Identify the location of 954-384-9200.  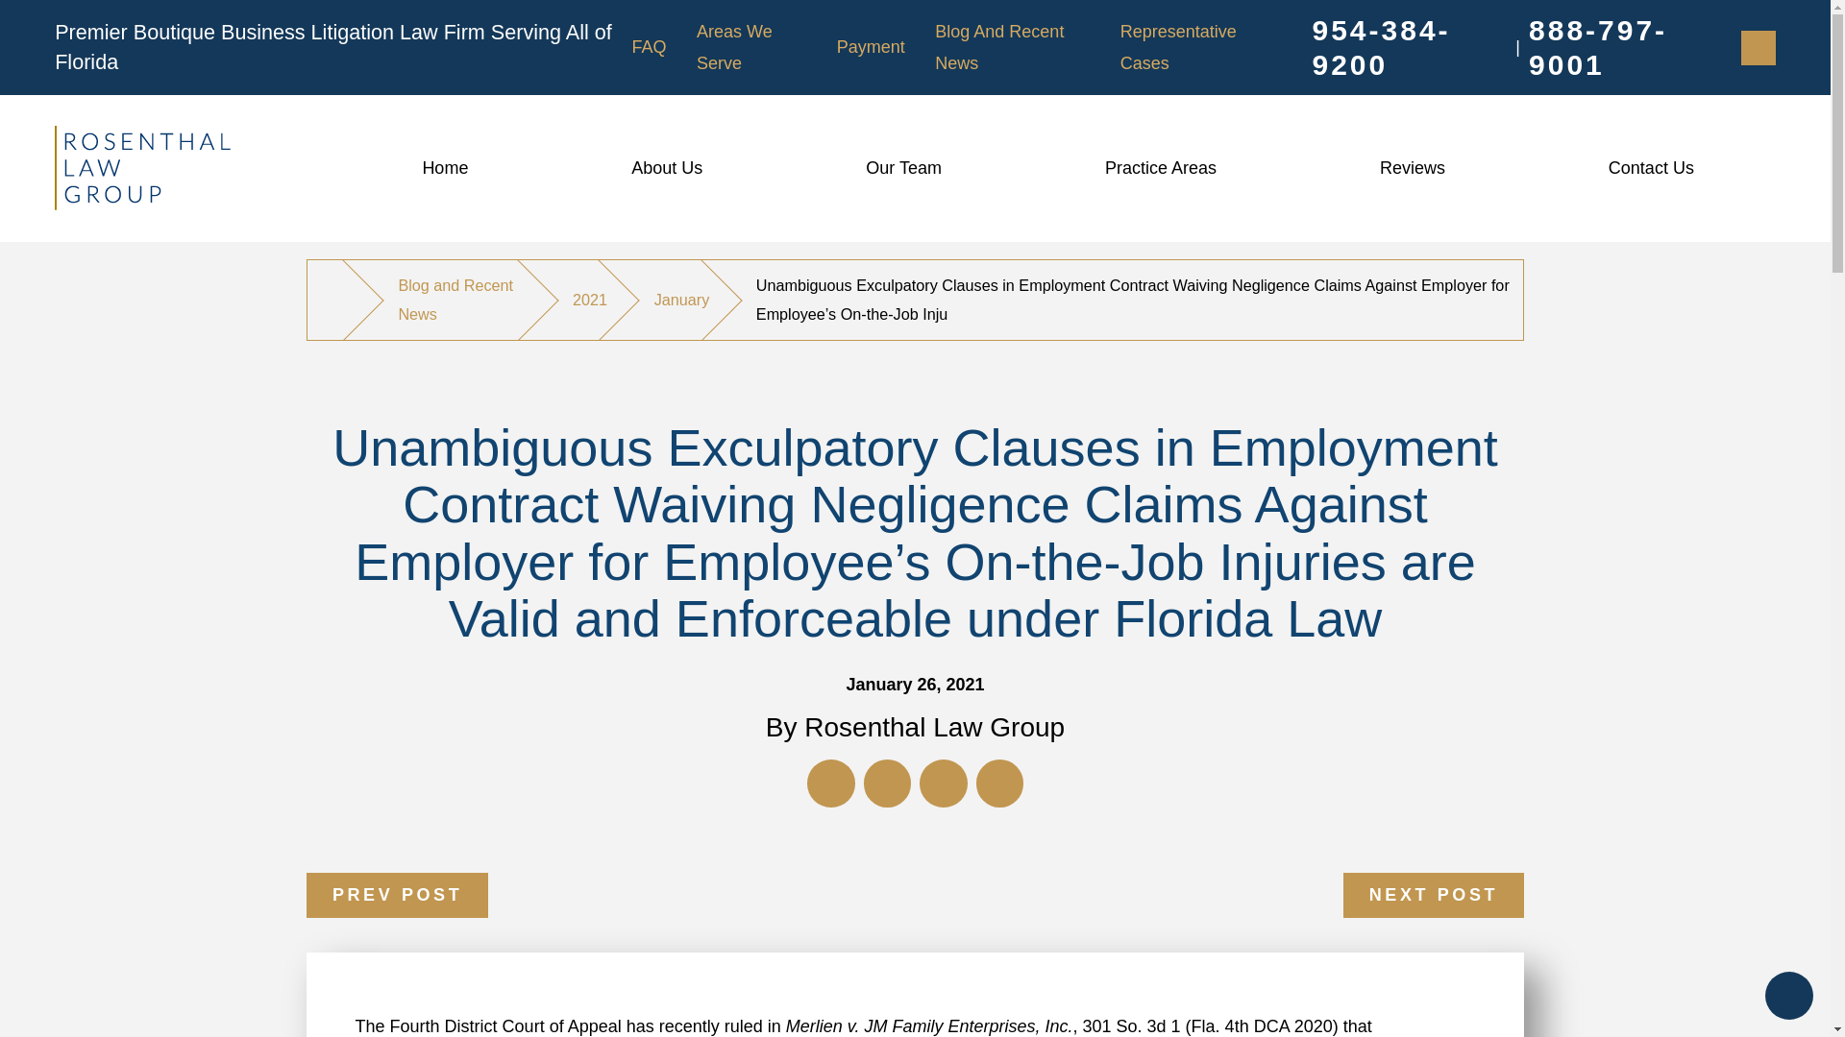
(1409, 48).